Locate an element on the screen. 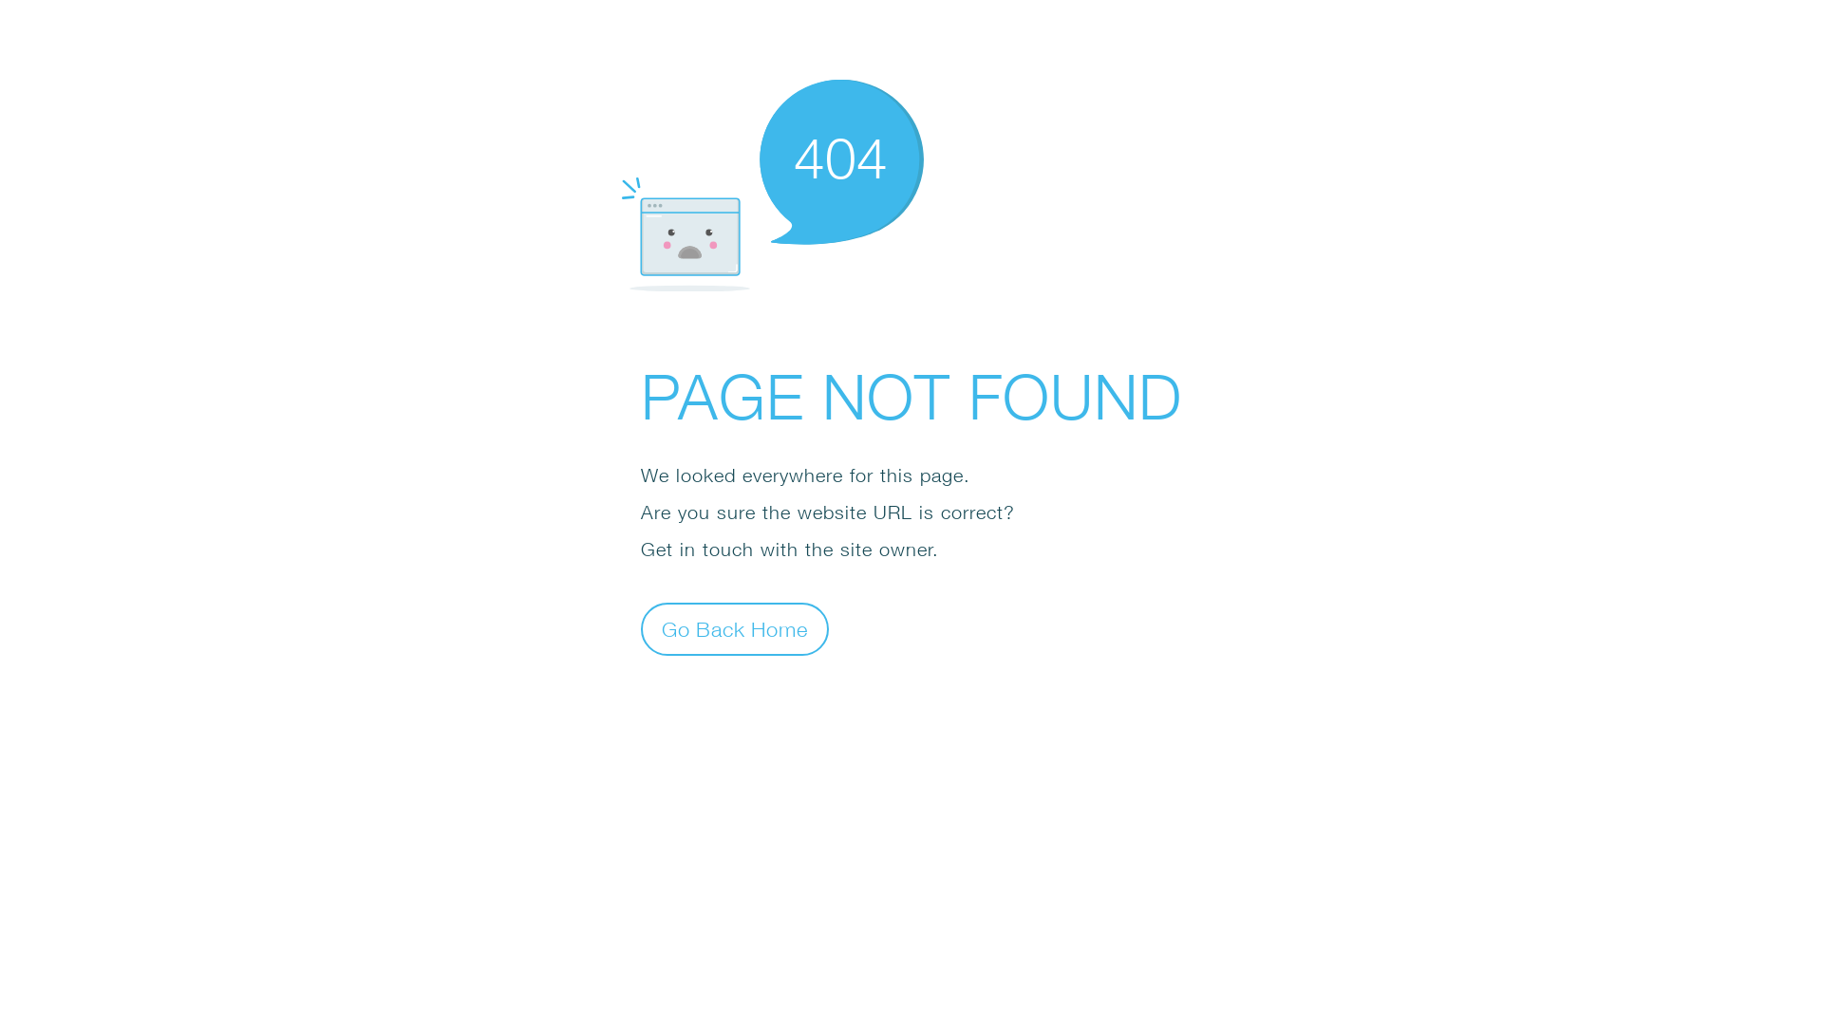  Go Back Home is located at coordinates (735, 628).